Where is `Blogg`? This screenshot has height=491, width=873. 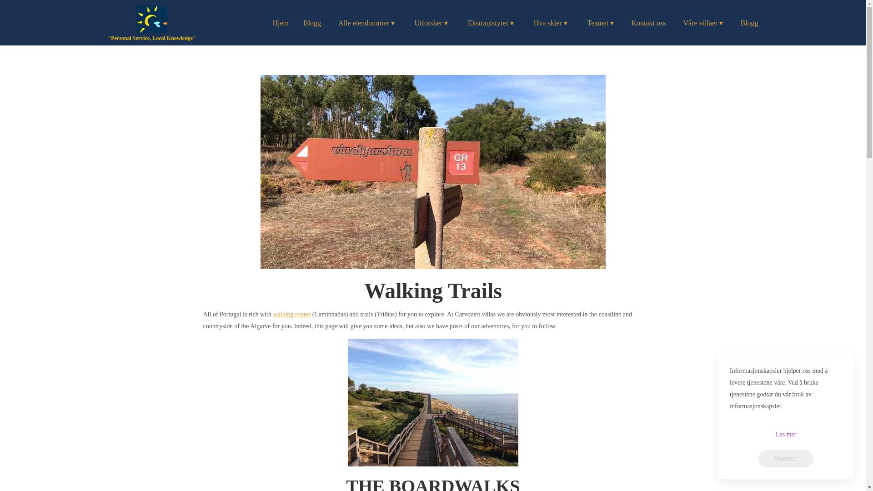
Blogg is located at coordinates (312, 24).